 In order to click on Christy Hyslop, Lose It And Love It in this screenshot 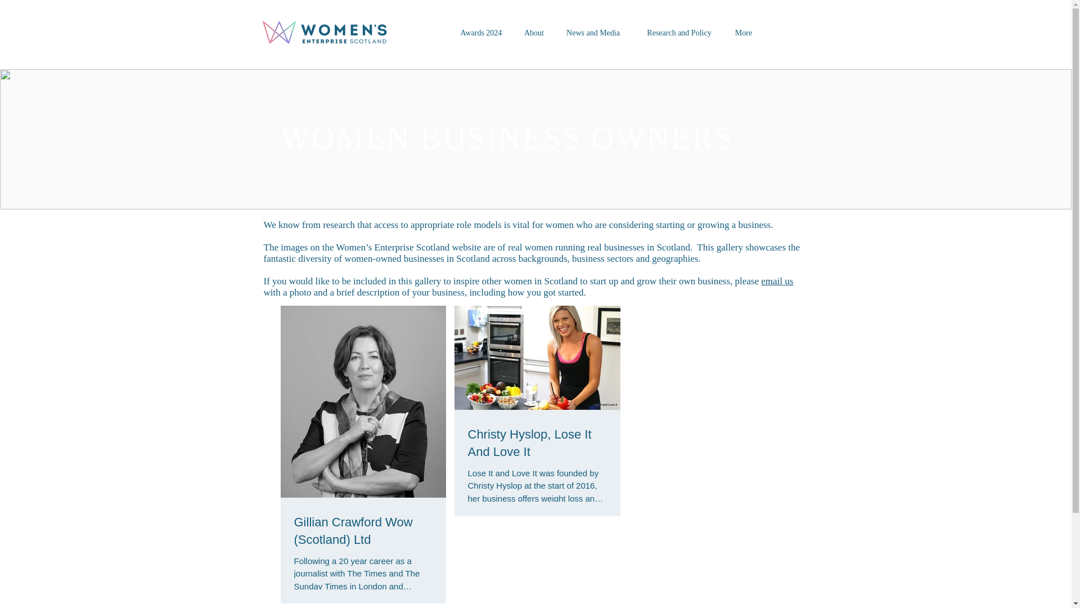, I will do `click(537, 444)`.